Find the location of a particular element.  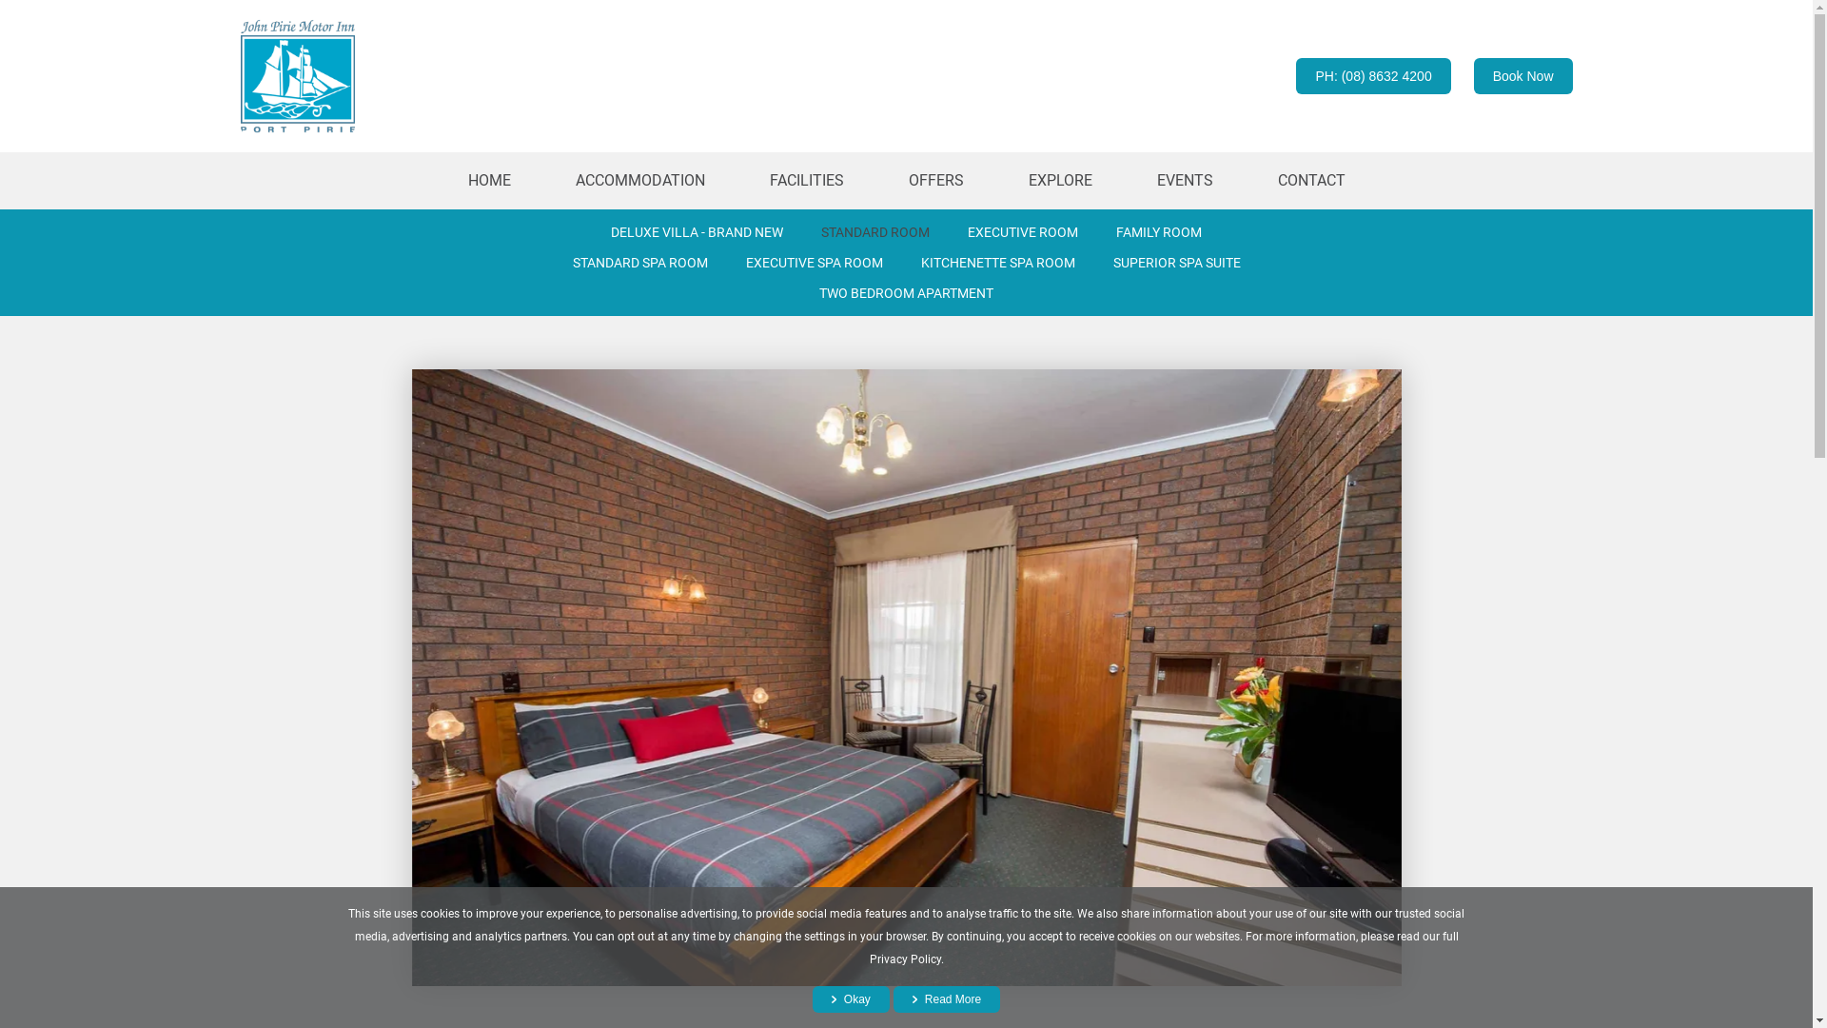

KITCHENETTE SPA ROOM is located at coordinates (998, 263).